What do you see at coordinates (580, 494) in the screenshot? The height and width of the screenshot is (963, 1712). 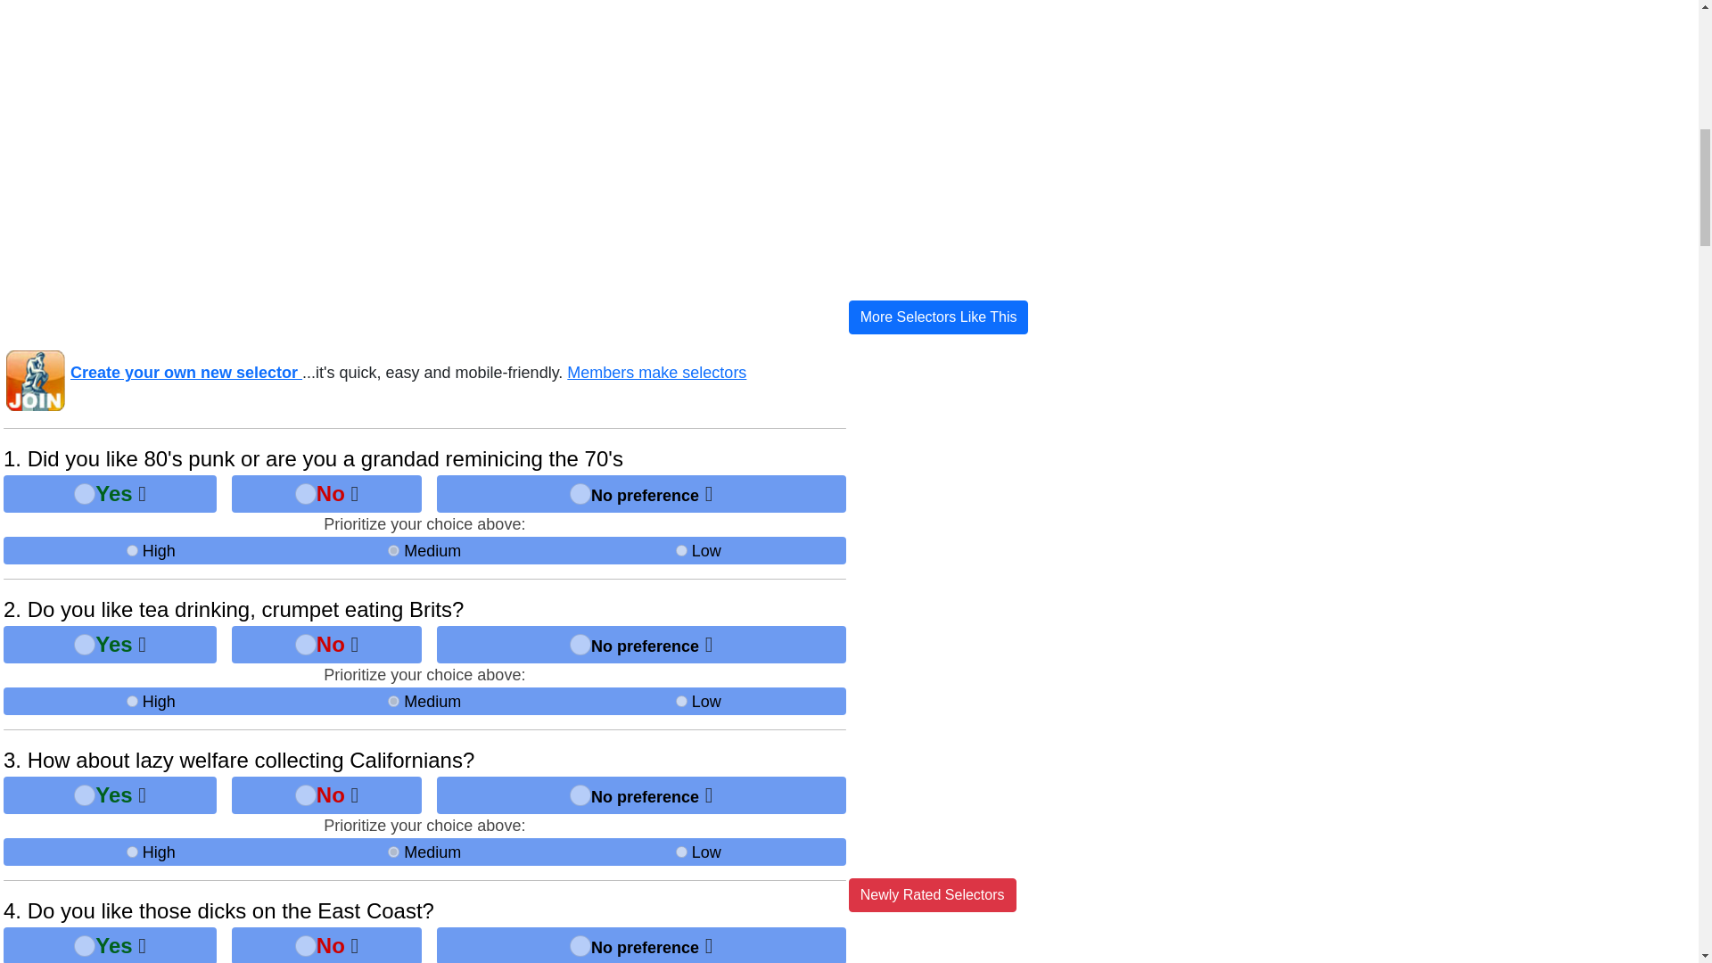 I see `0` at bounding box center [580, 494].